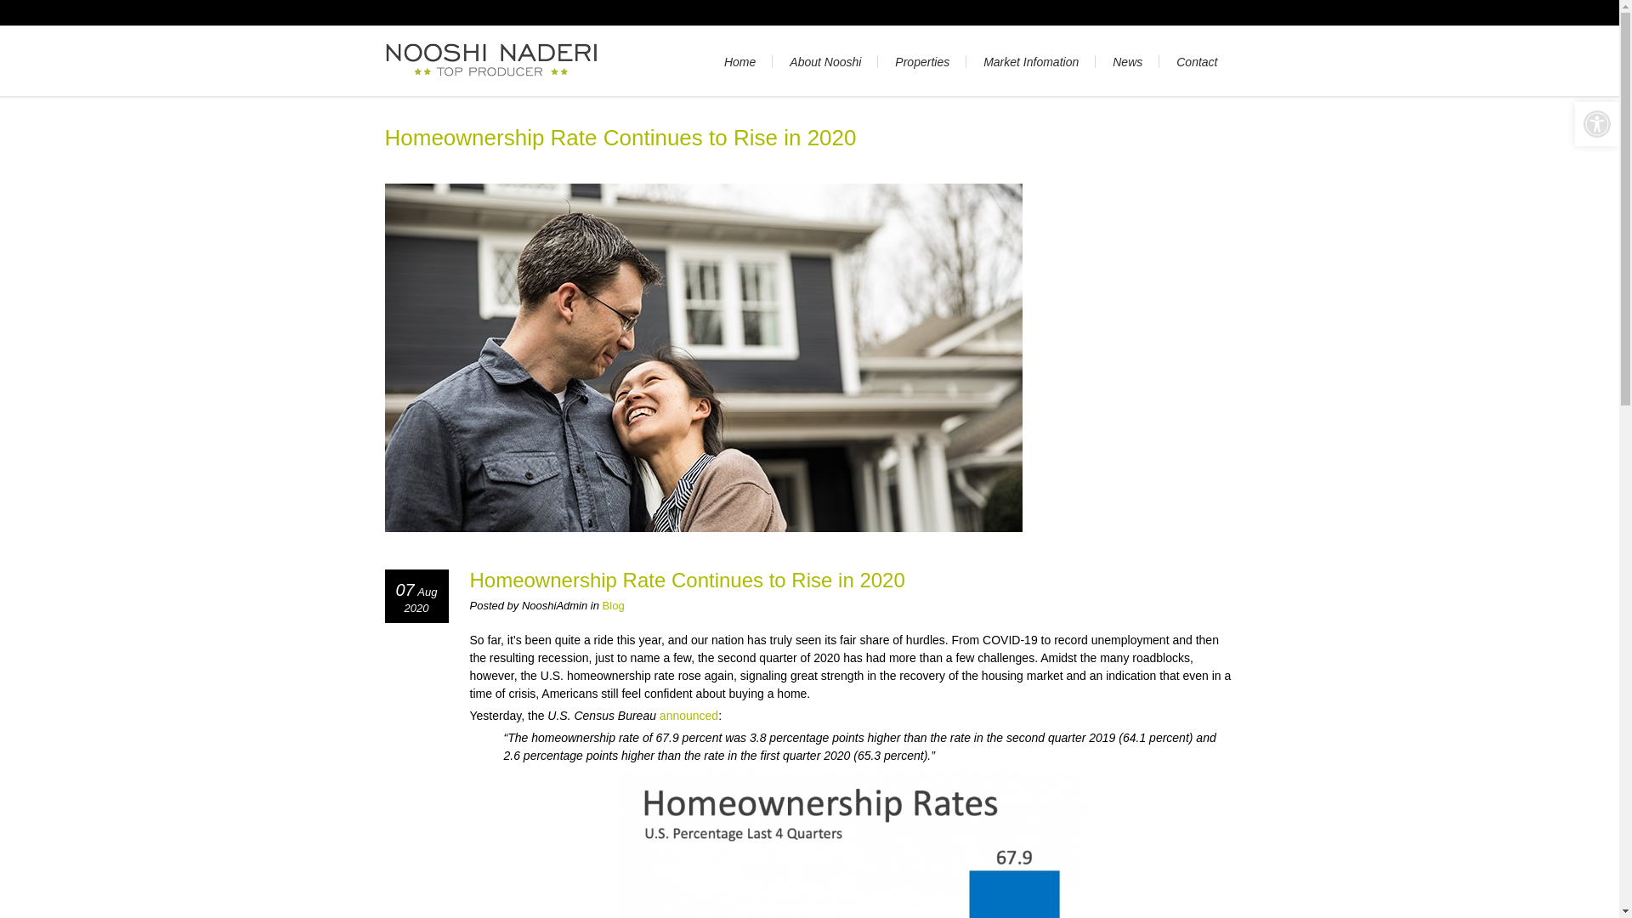  What do you see at coordinates (1127, 61) in the screenshot?
I see `News` at bounding box center [1127, 61].